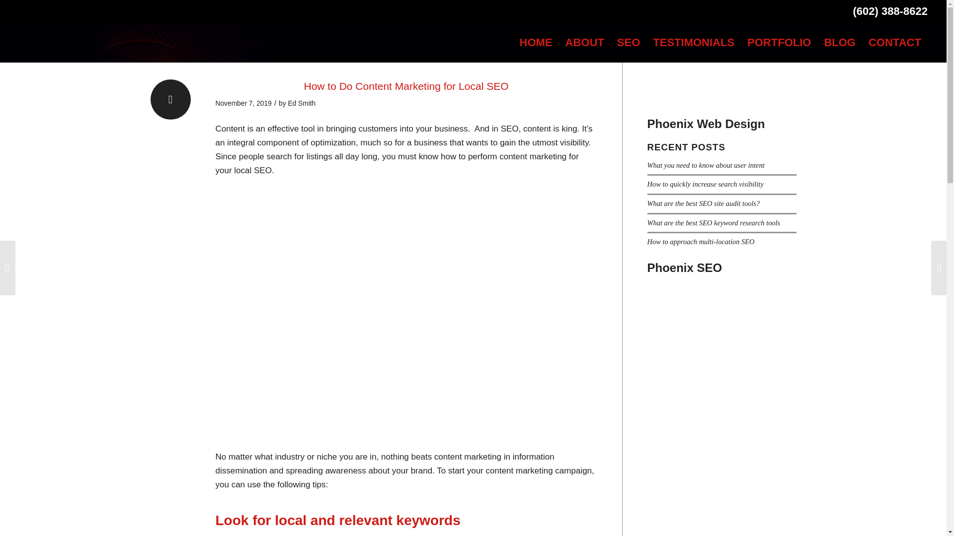 This screenshot has width=954, height=536. I want to click on TESTIMONIALS, so click(694, 43).